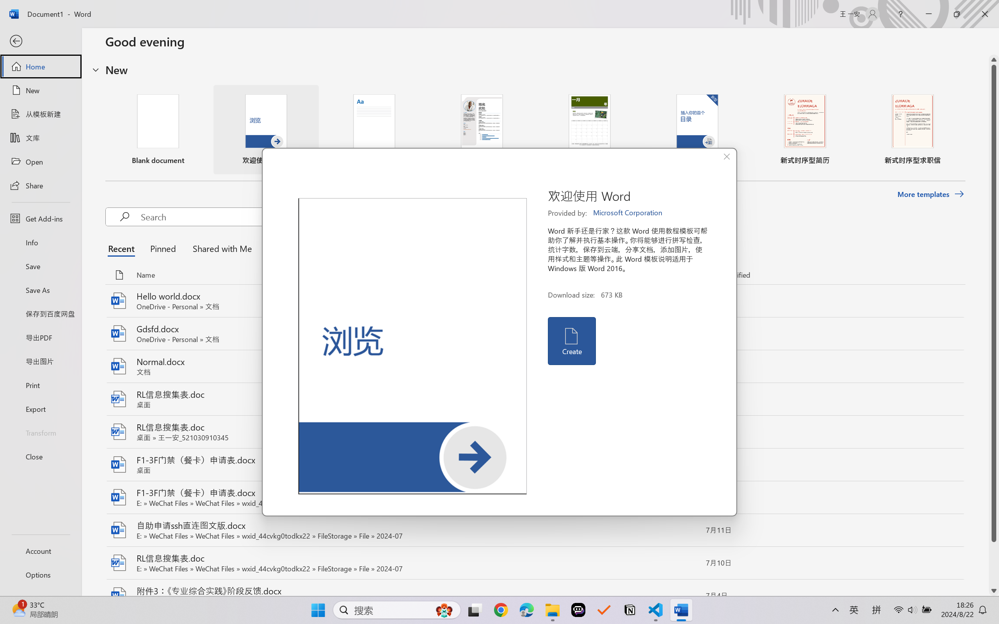  I want to click on Pin this item to the list, so click(687, 596).